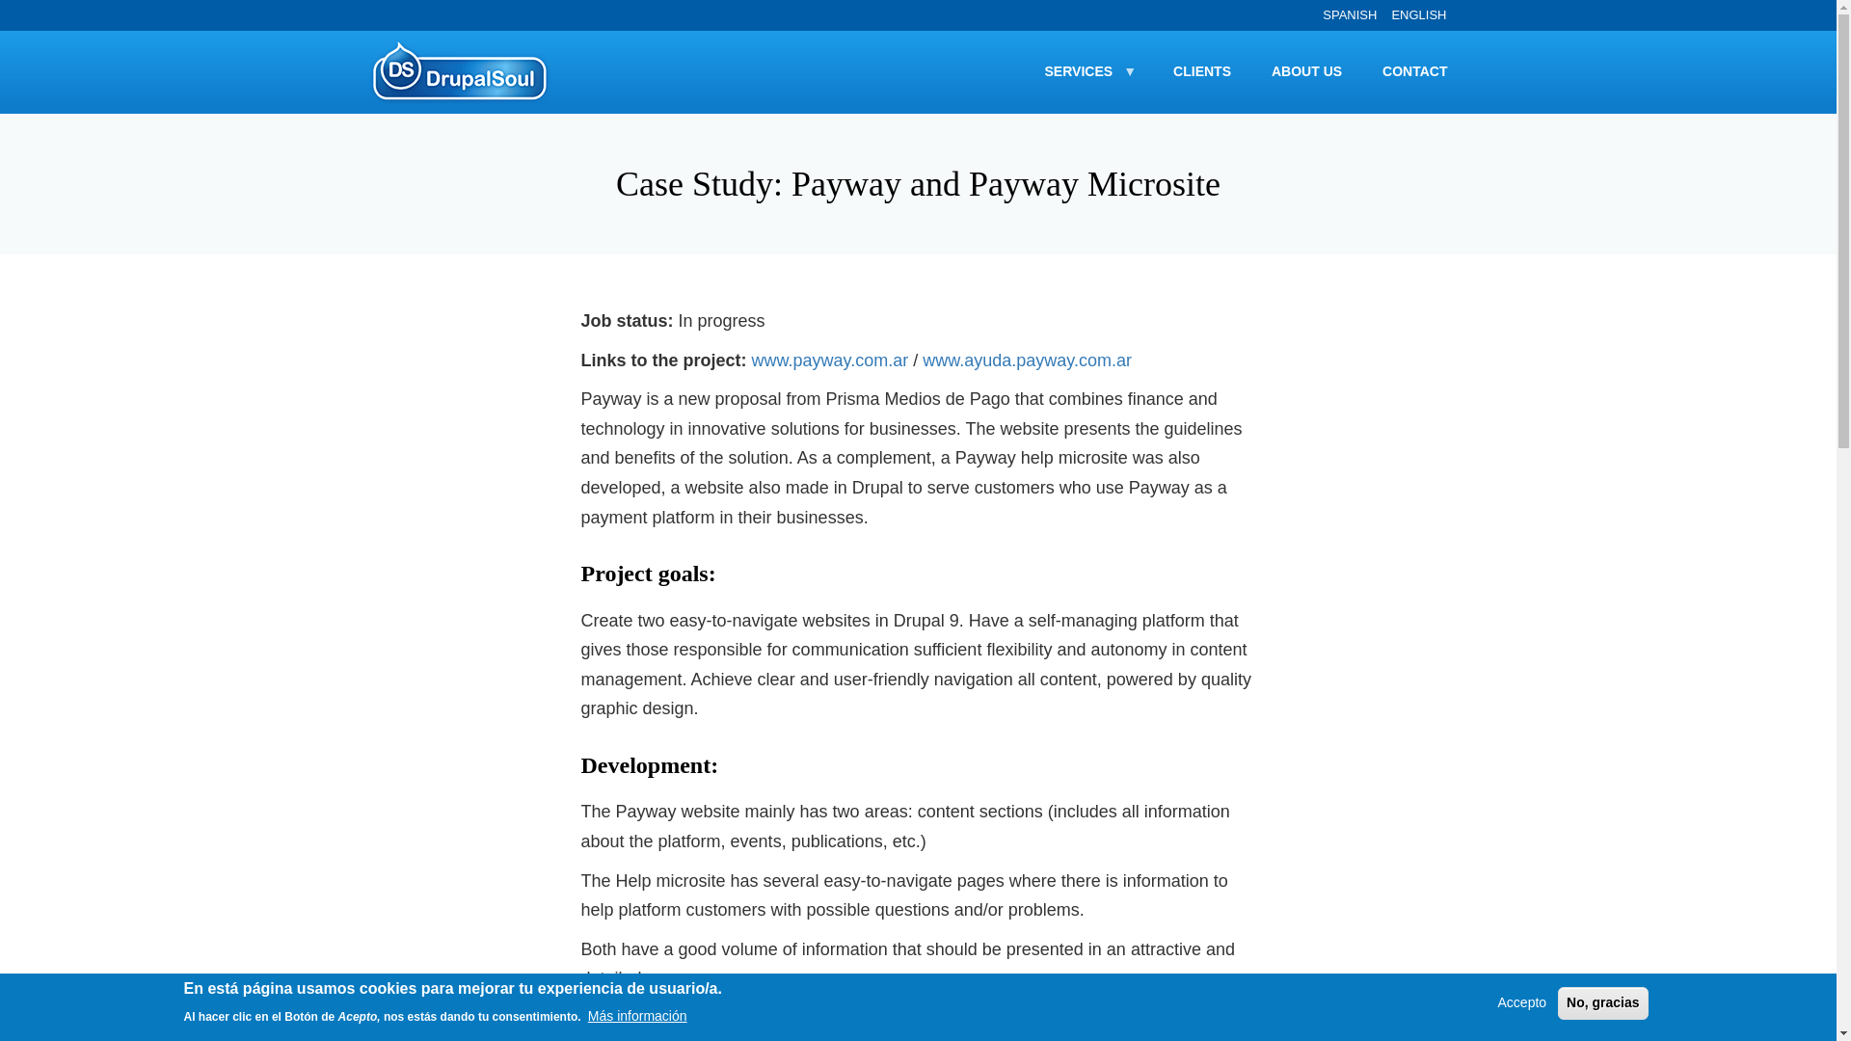  I want to click on Accepto, so click(1521, 1003).